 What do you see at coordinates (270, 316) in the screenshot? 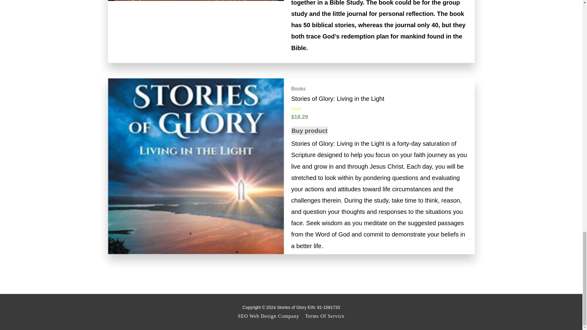
I see `SEO Web Design Company` at bounding box center [270, 316].